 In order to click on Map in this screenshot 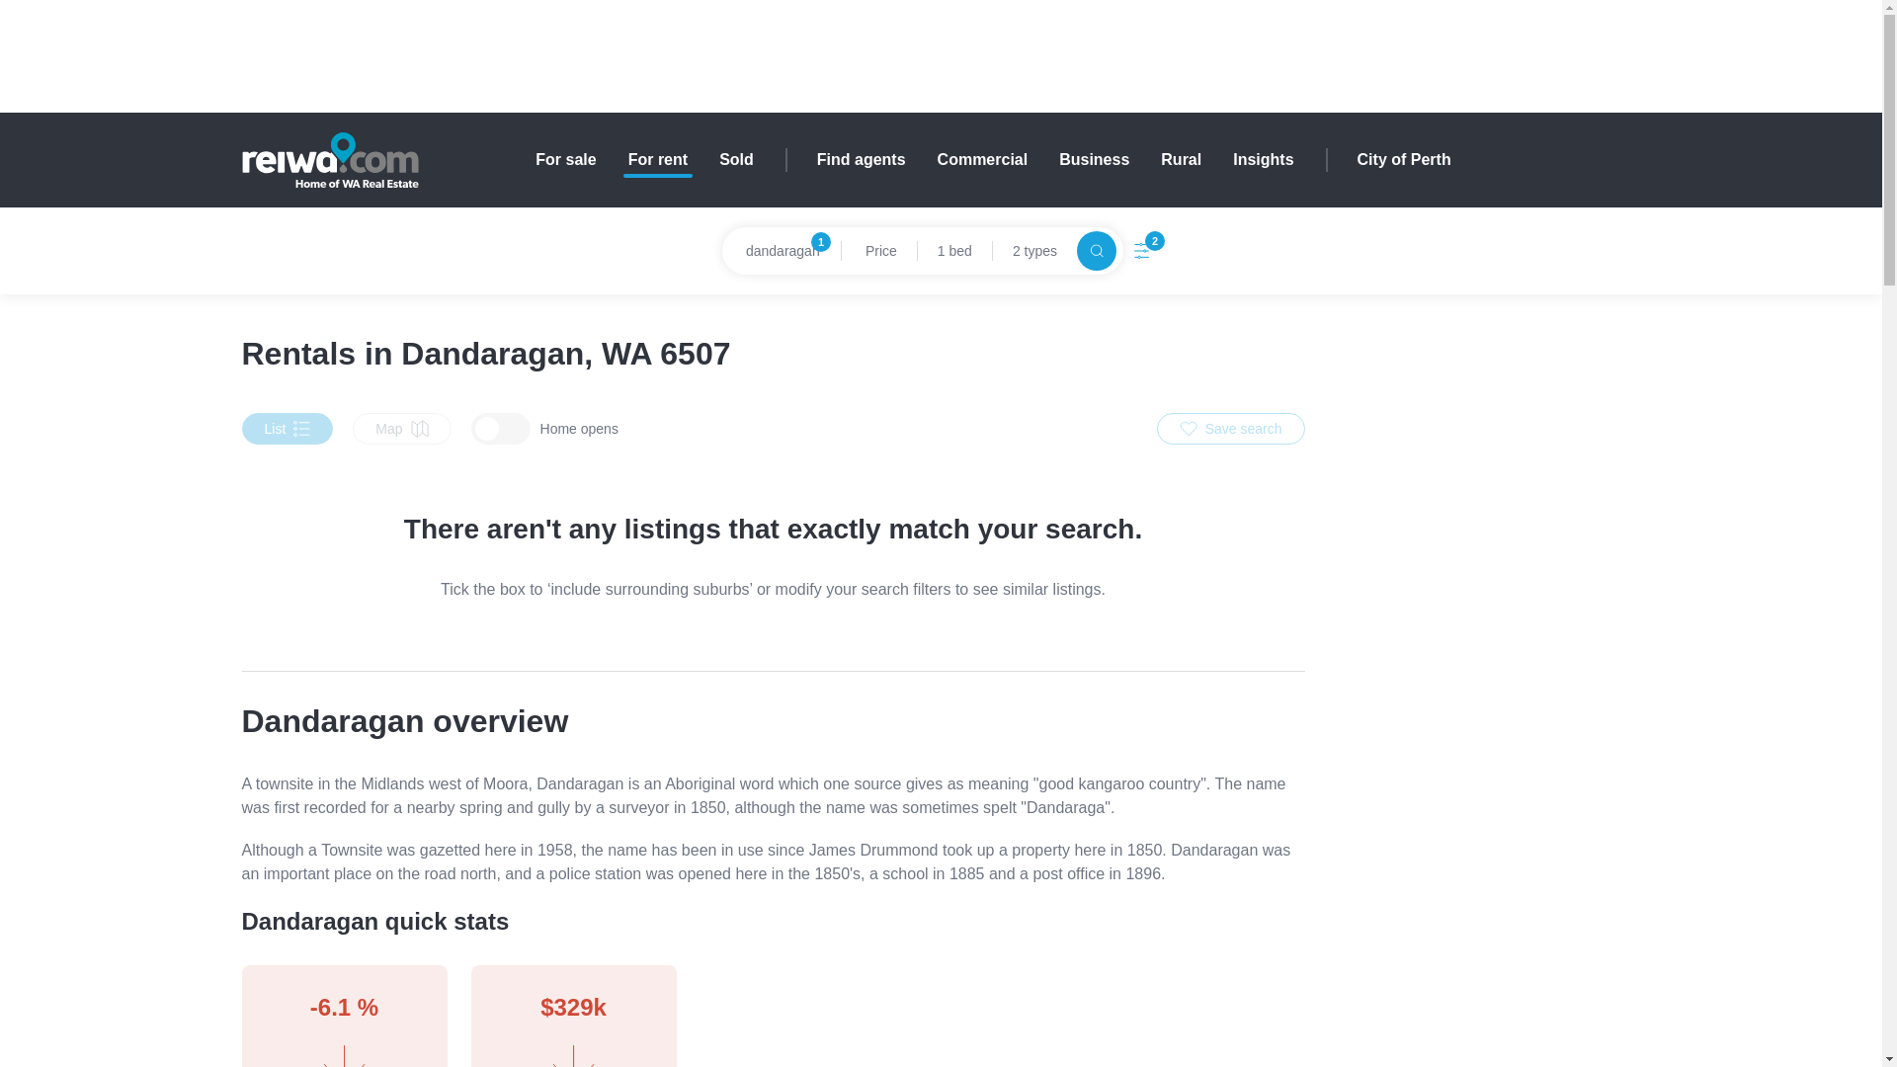, I will do `click(735, 160)`.